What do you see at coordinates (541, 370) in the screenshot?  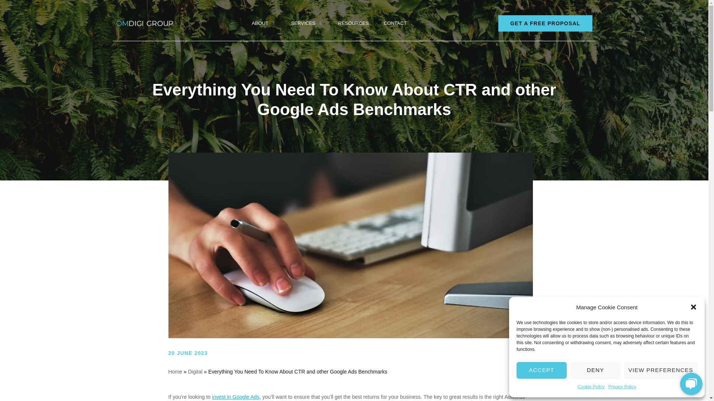 I see `VIEW PREFERENCES` at bounding box center [541, 370].